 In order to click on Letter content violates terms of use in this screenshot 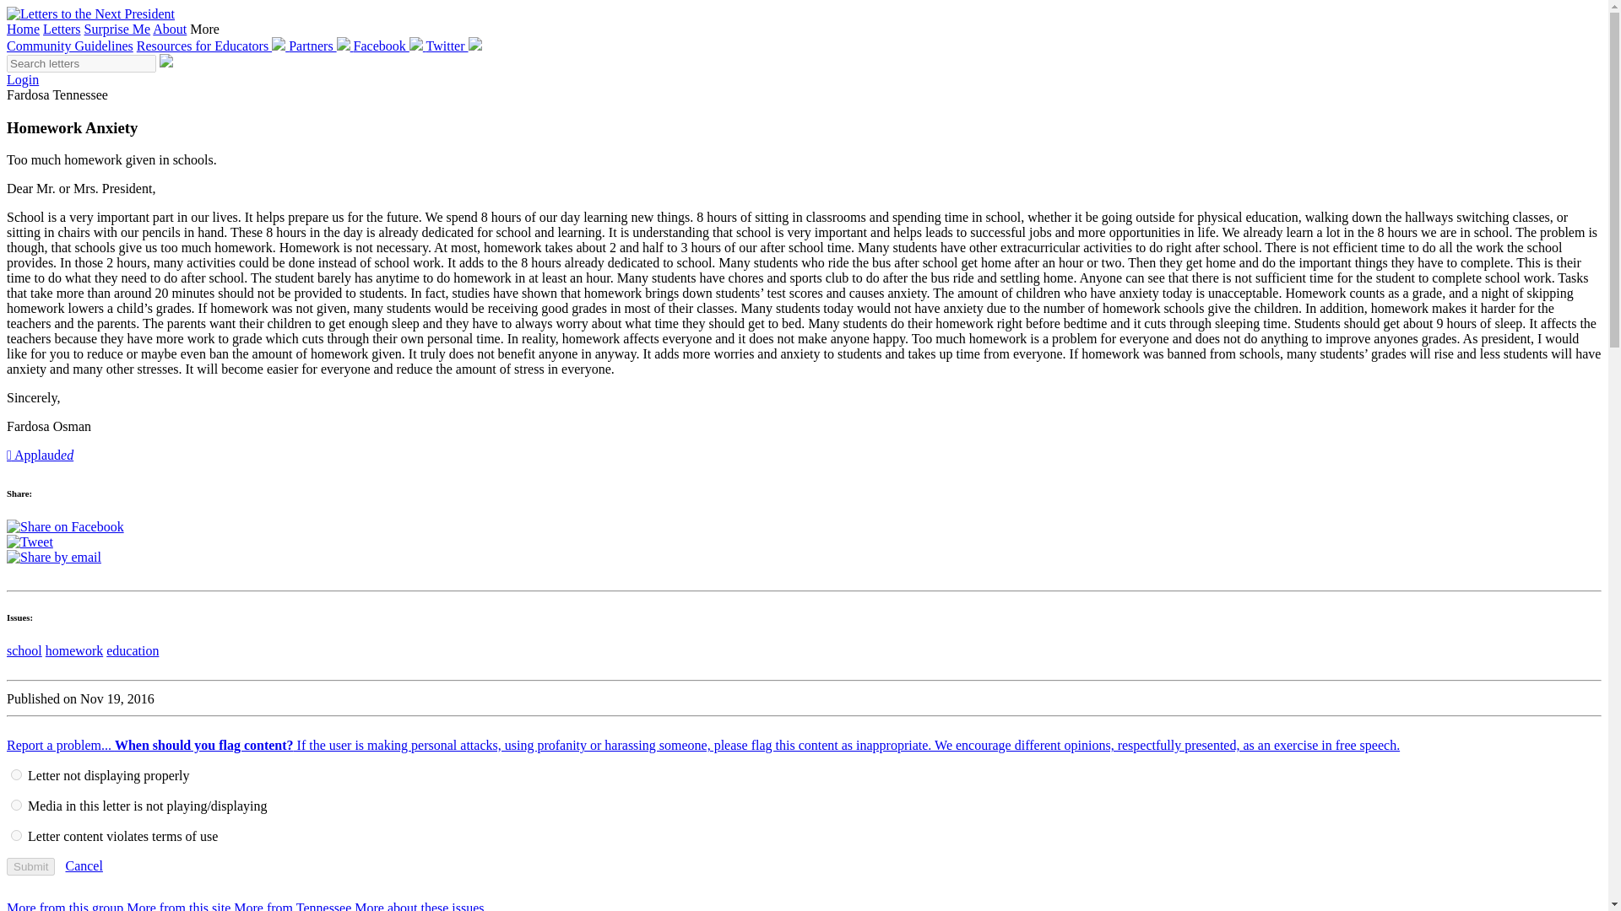, I will do `click(17, 835)`.